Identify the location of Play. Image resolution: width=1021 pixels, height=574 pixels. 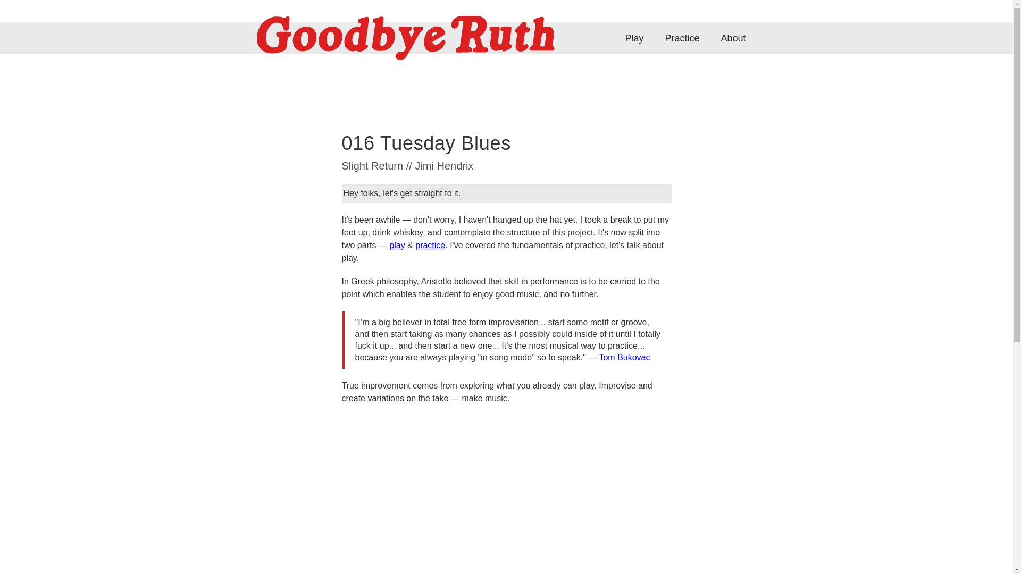
(634, 38).